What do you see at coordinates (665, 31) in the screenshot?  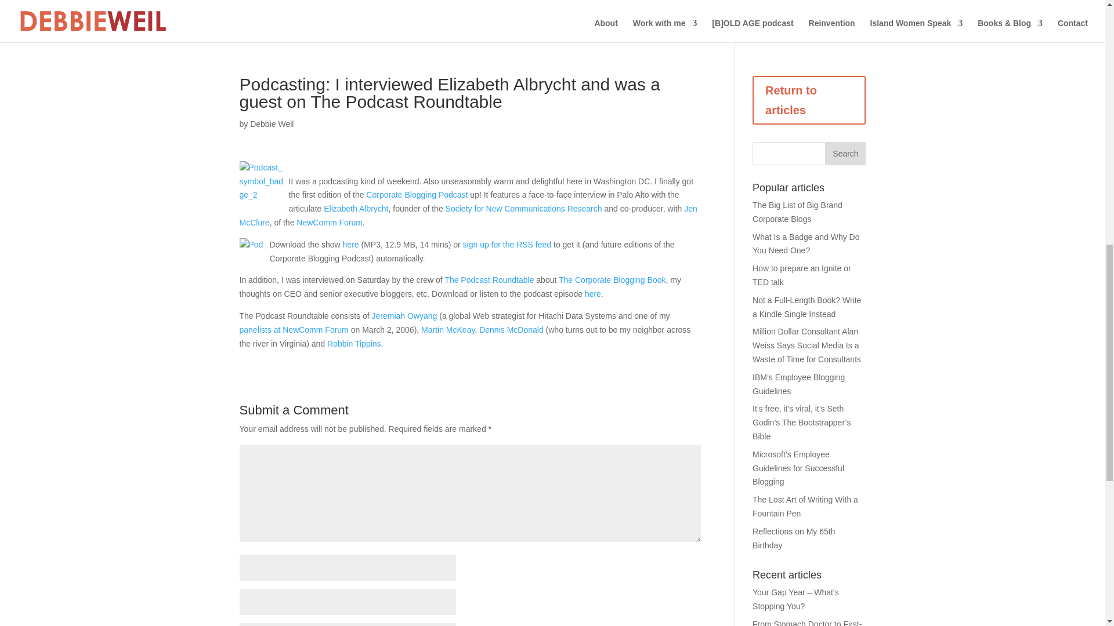 I see `Work with me` at bounding box center [665, 31].